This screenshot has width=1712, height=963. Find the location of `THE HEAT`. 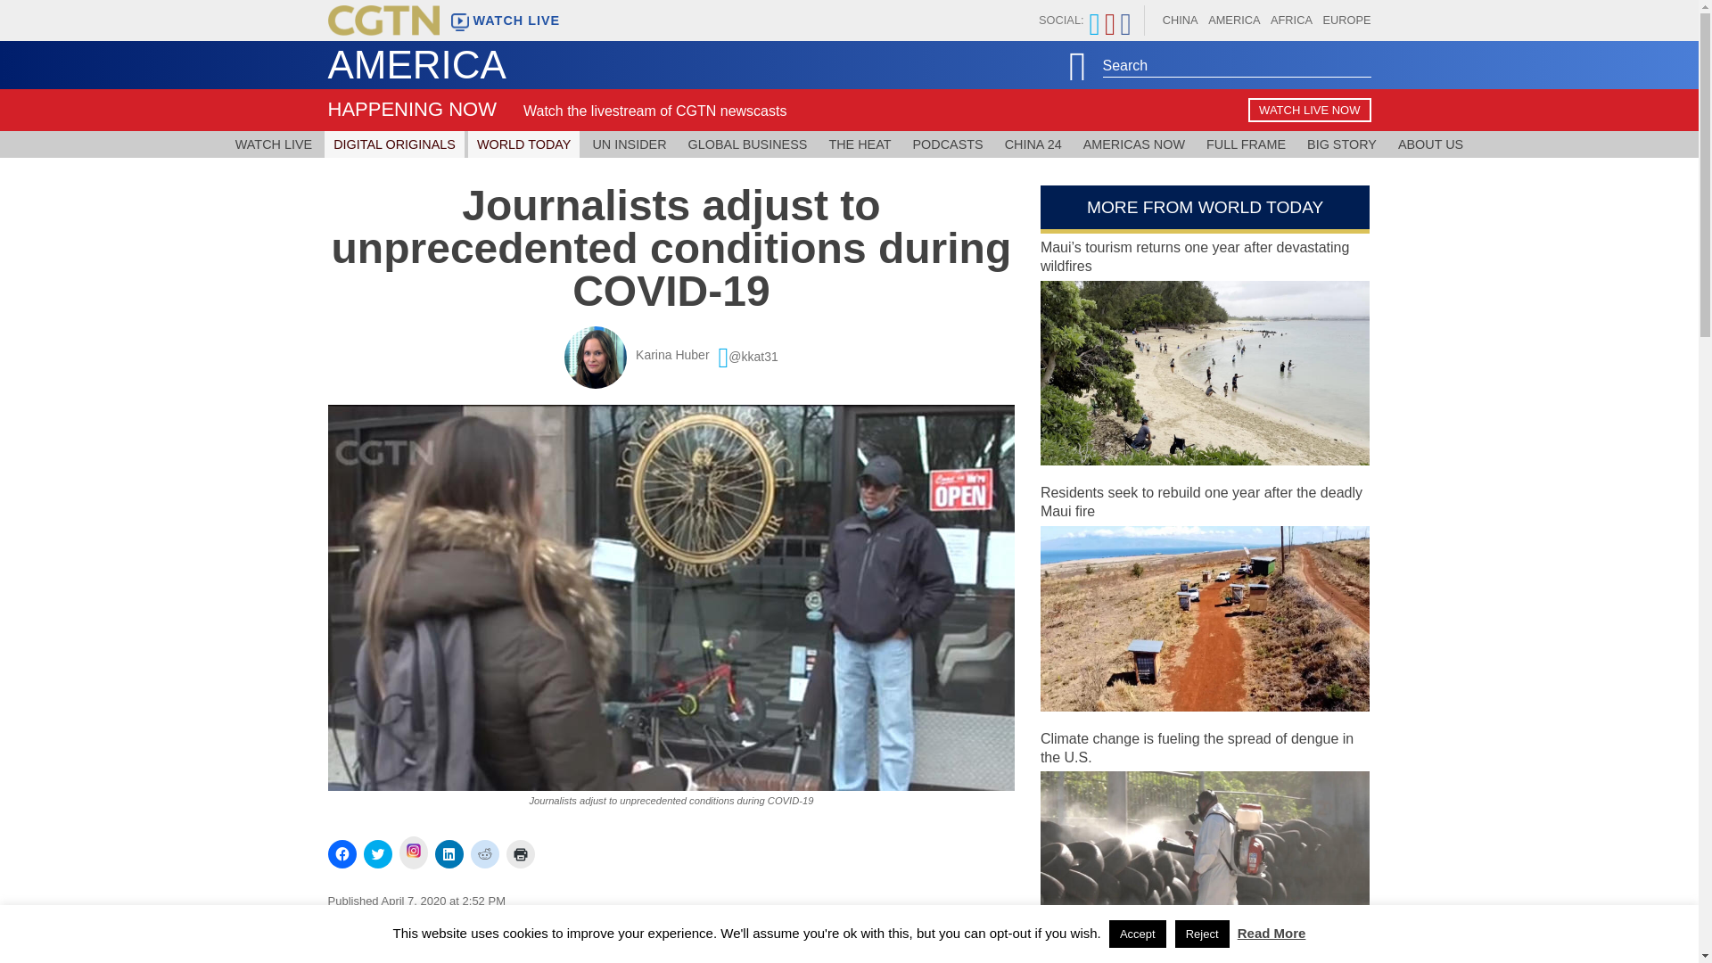

THE HEAT is located at coordinates (860, 144).